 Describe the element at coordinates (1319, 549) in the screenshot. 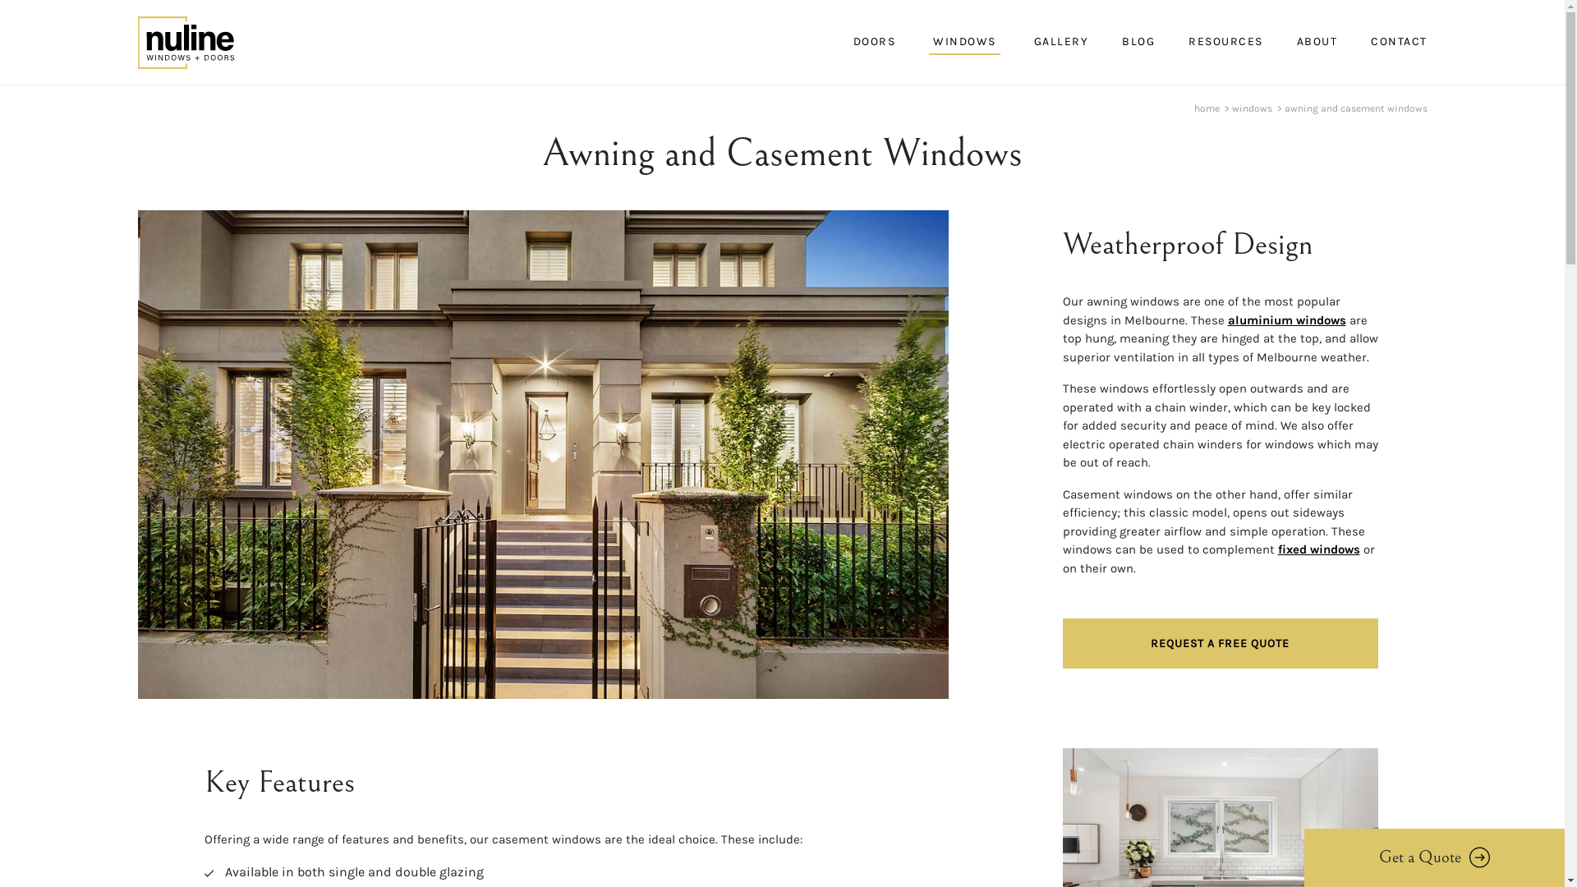

I see `fixed windows` at that location.